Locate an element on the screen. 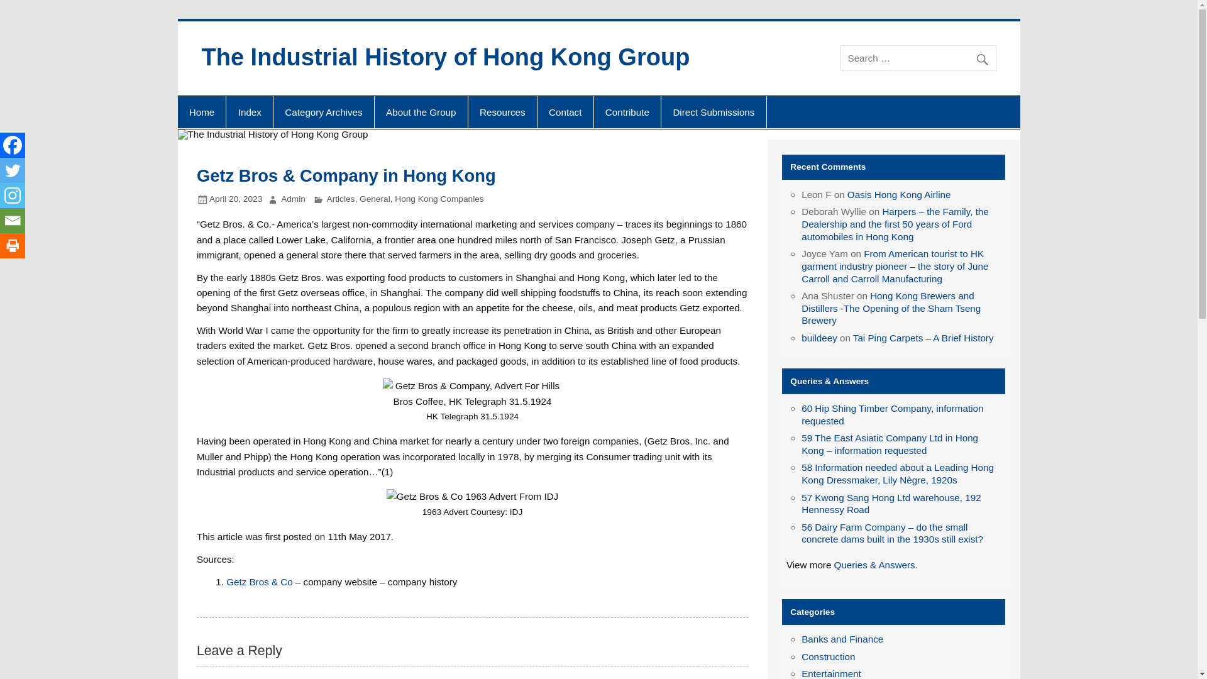 This screenshot has width=1207, height=679. Category Archives is located at coordinates (324, 113).